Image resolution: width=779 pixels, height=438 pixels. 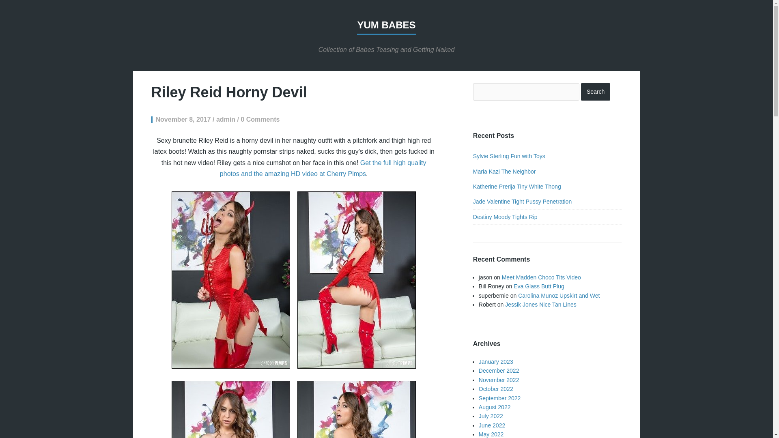 What do you see at coordinates (596, 92) in the screenshot?
I see `Search` at bounding box center [596, 92].